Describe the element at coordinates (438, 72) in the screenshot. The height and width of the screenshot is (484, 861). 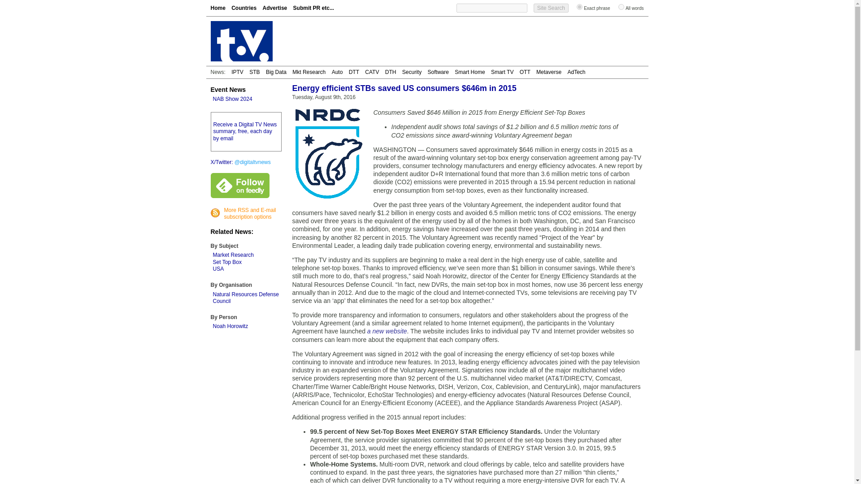
I see `Software` at that location.